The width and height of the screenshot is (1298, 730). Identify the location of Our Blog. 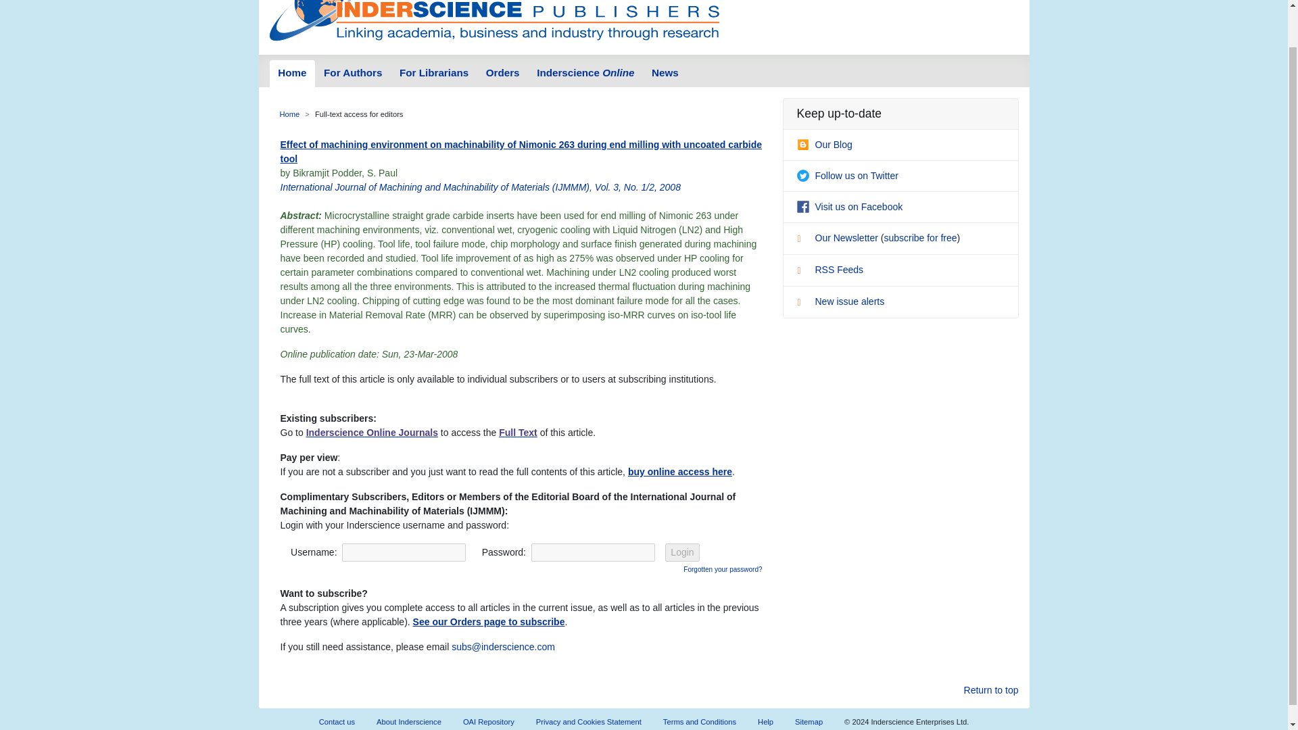
(823, 145).